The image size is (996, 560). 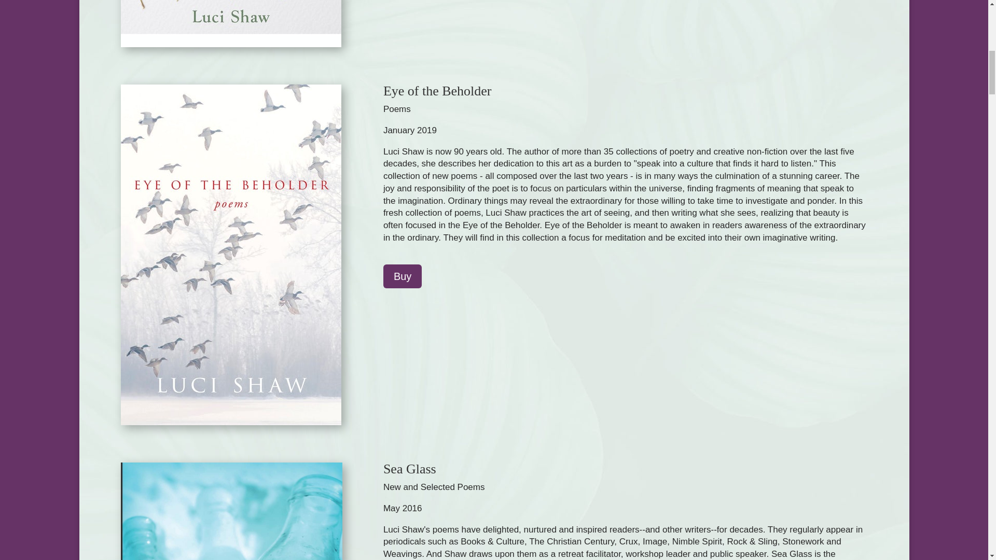 I want to click on Buy, so click(x=403, y=276).